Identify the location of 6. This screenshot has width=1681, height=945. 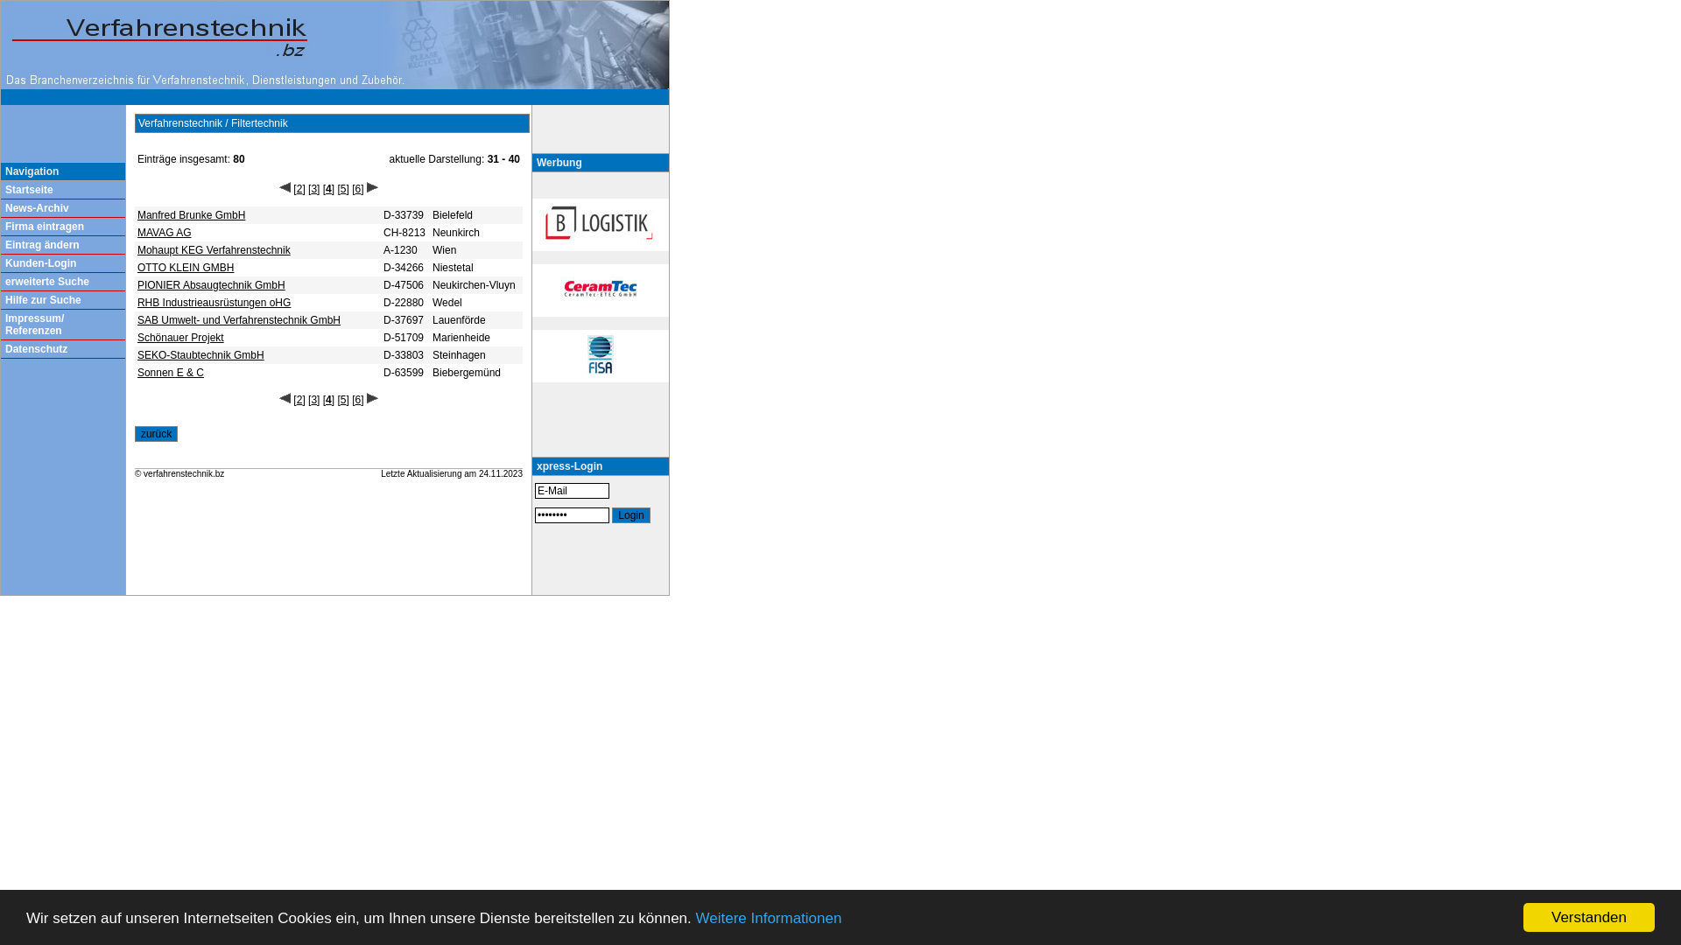
(359, 400).